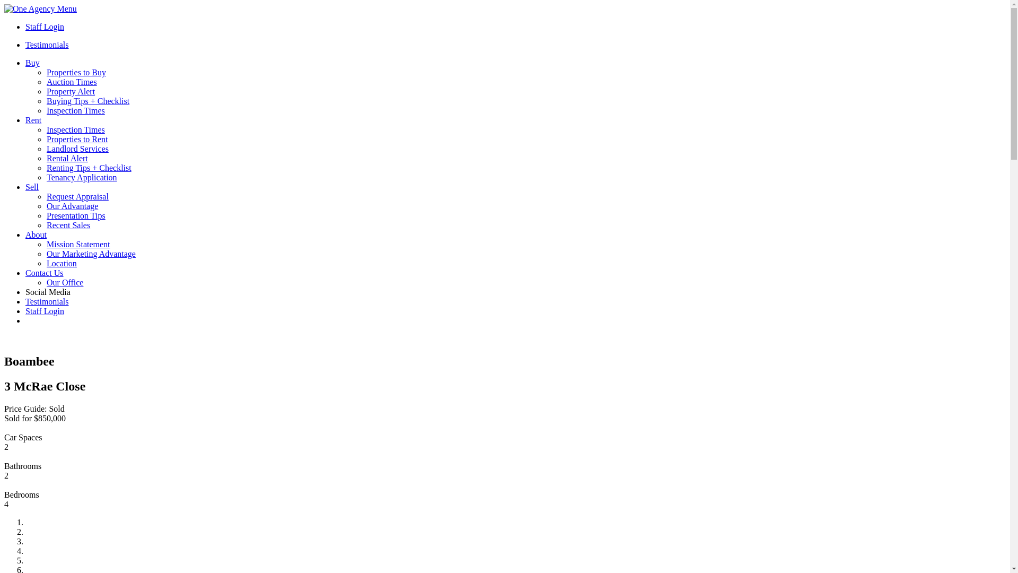 The height and width of the screenshot is (573, 1018). What do you see at coordinates (91, 254) in the screenshot?
I see `Our Marketing Advantage` at bounding box center [91, 254].